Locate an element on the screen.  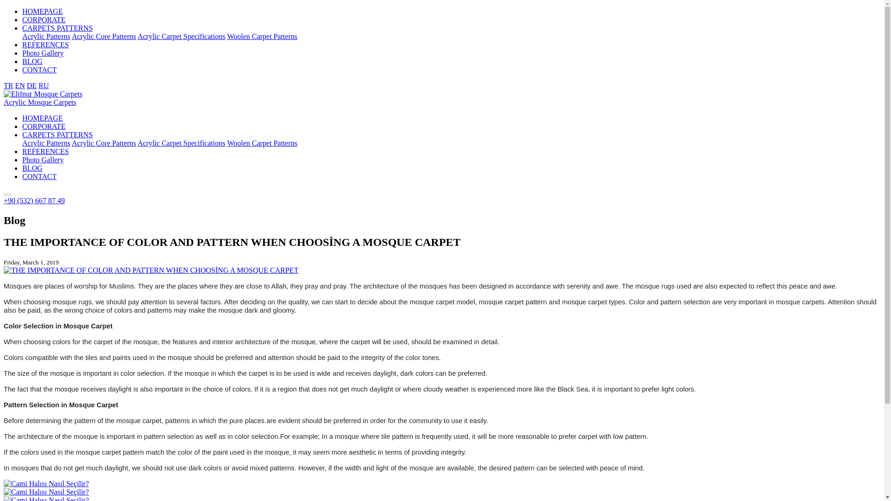
Acrylic Core Patterns is located at coordinates (104, 143).